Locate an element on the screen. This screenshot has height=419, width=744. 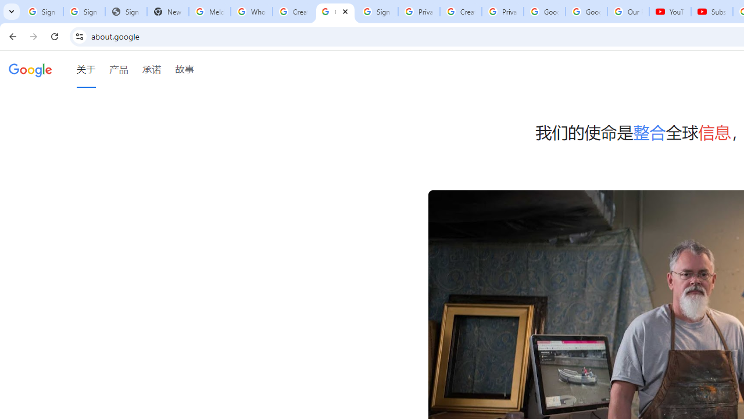
YouTube is located at coordinates (670, 12).